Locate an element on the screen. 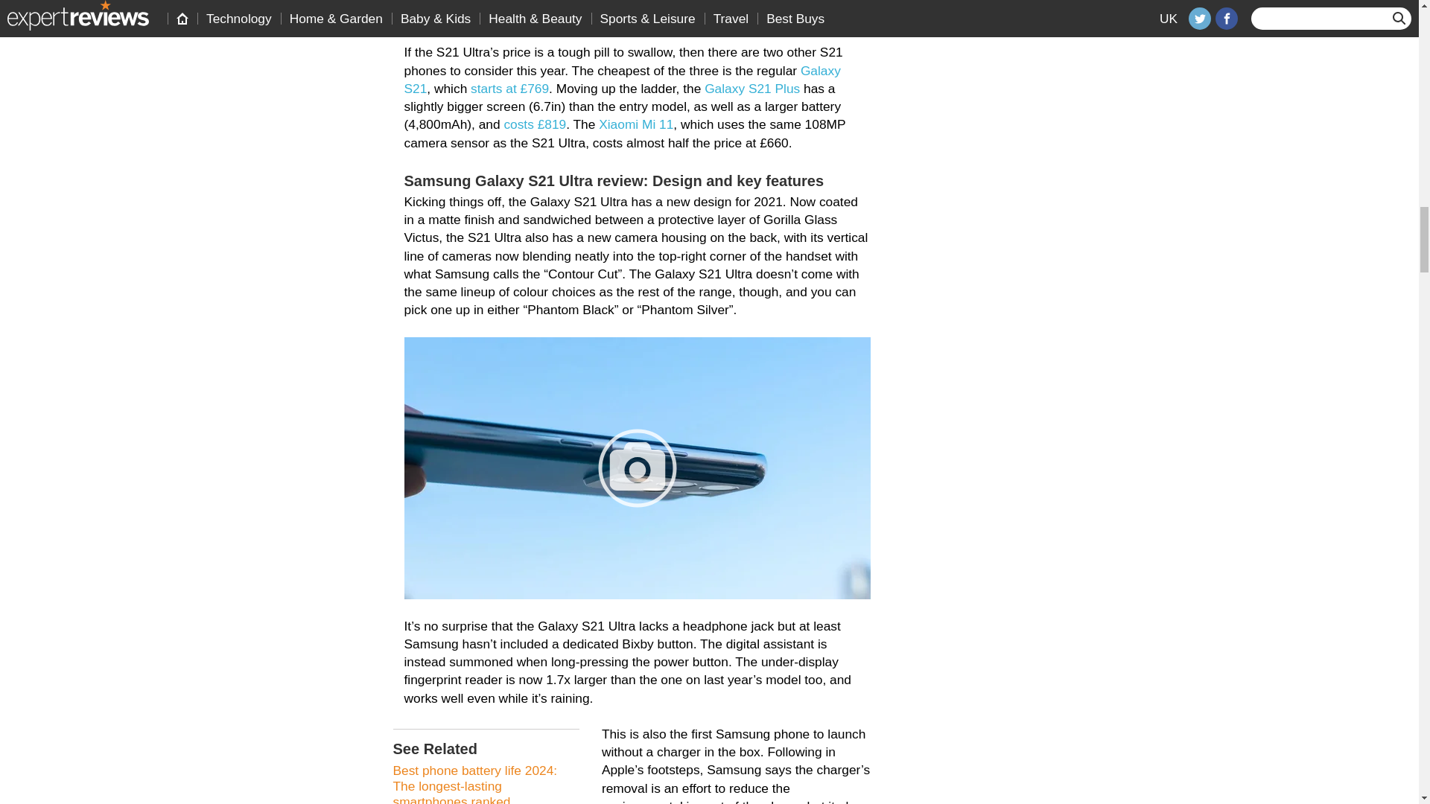  samsung galaxy s21 is located at coordinates (621, 79).